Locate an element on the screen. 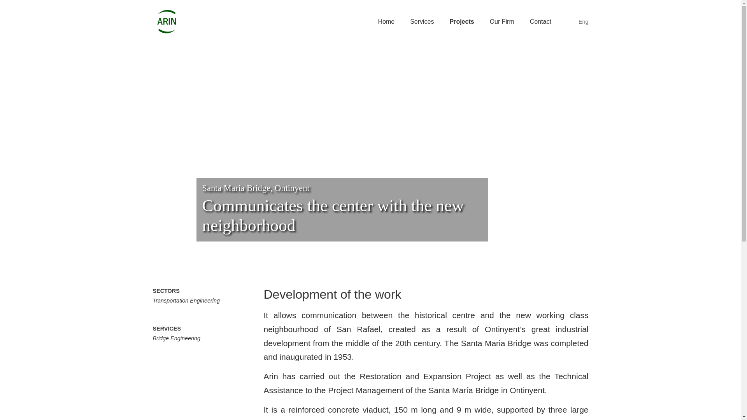 The width and height of the screenshot is (747, 420). Projects is located at coordinates (461, 22).